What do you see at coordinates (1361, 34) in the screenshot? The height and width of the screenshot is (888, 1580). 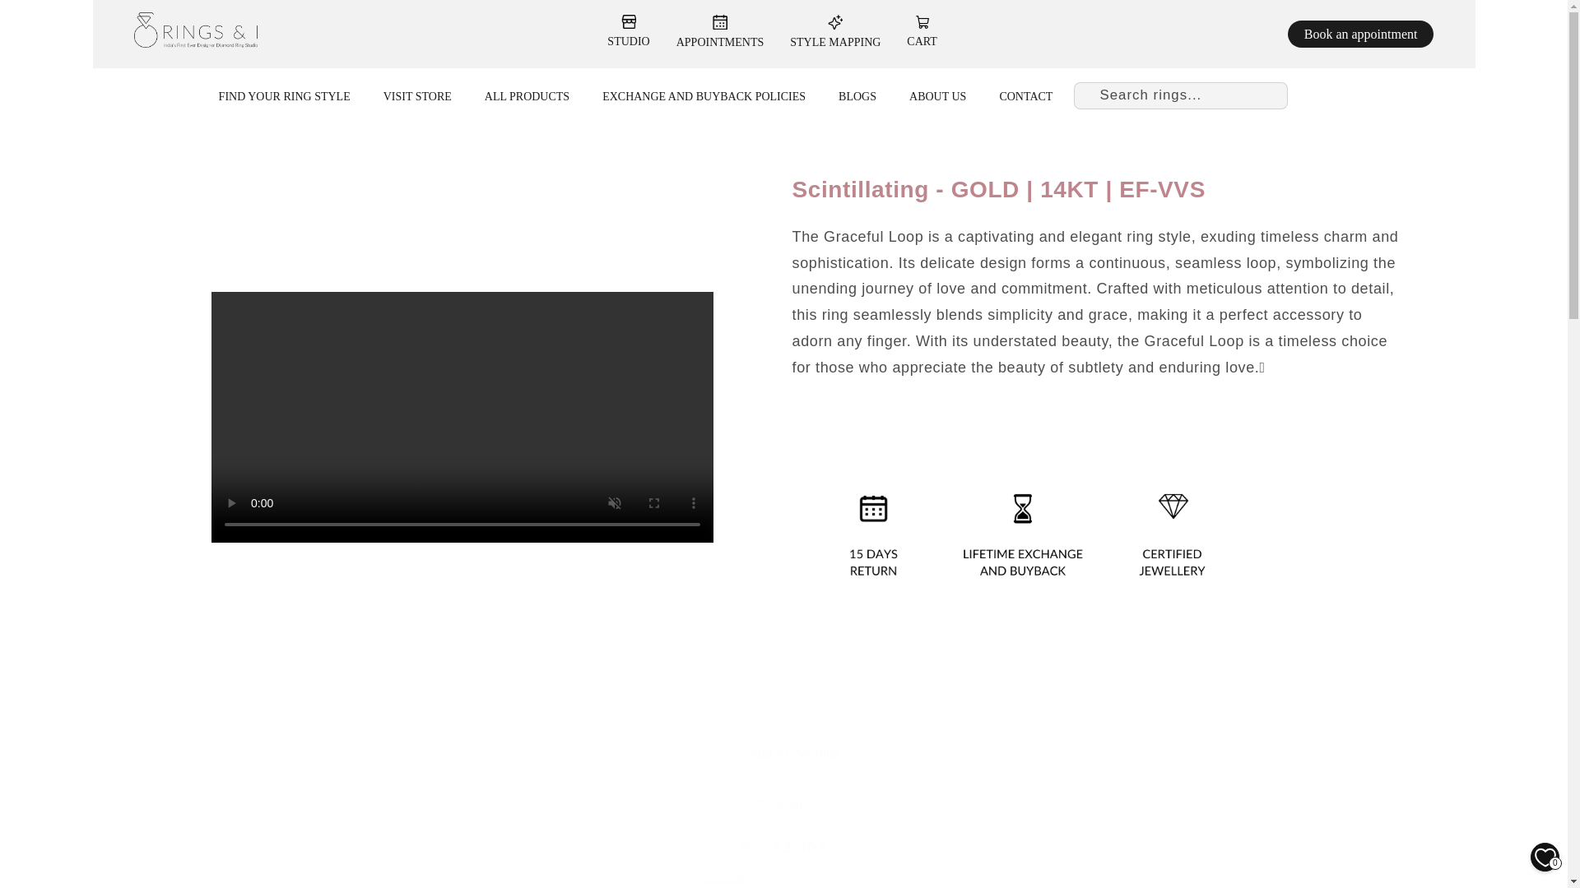 I see `Book an appointment` at bounding box center [1361, 34].